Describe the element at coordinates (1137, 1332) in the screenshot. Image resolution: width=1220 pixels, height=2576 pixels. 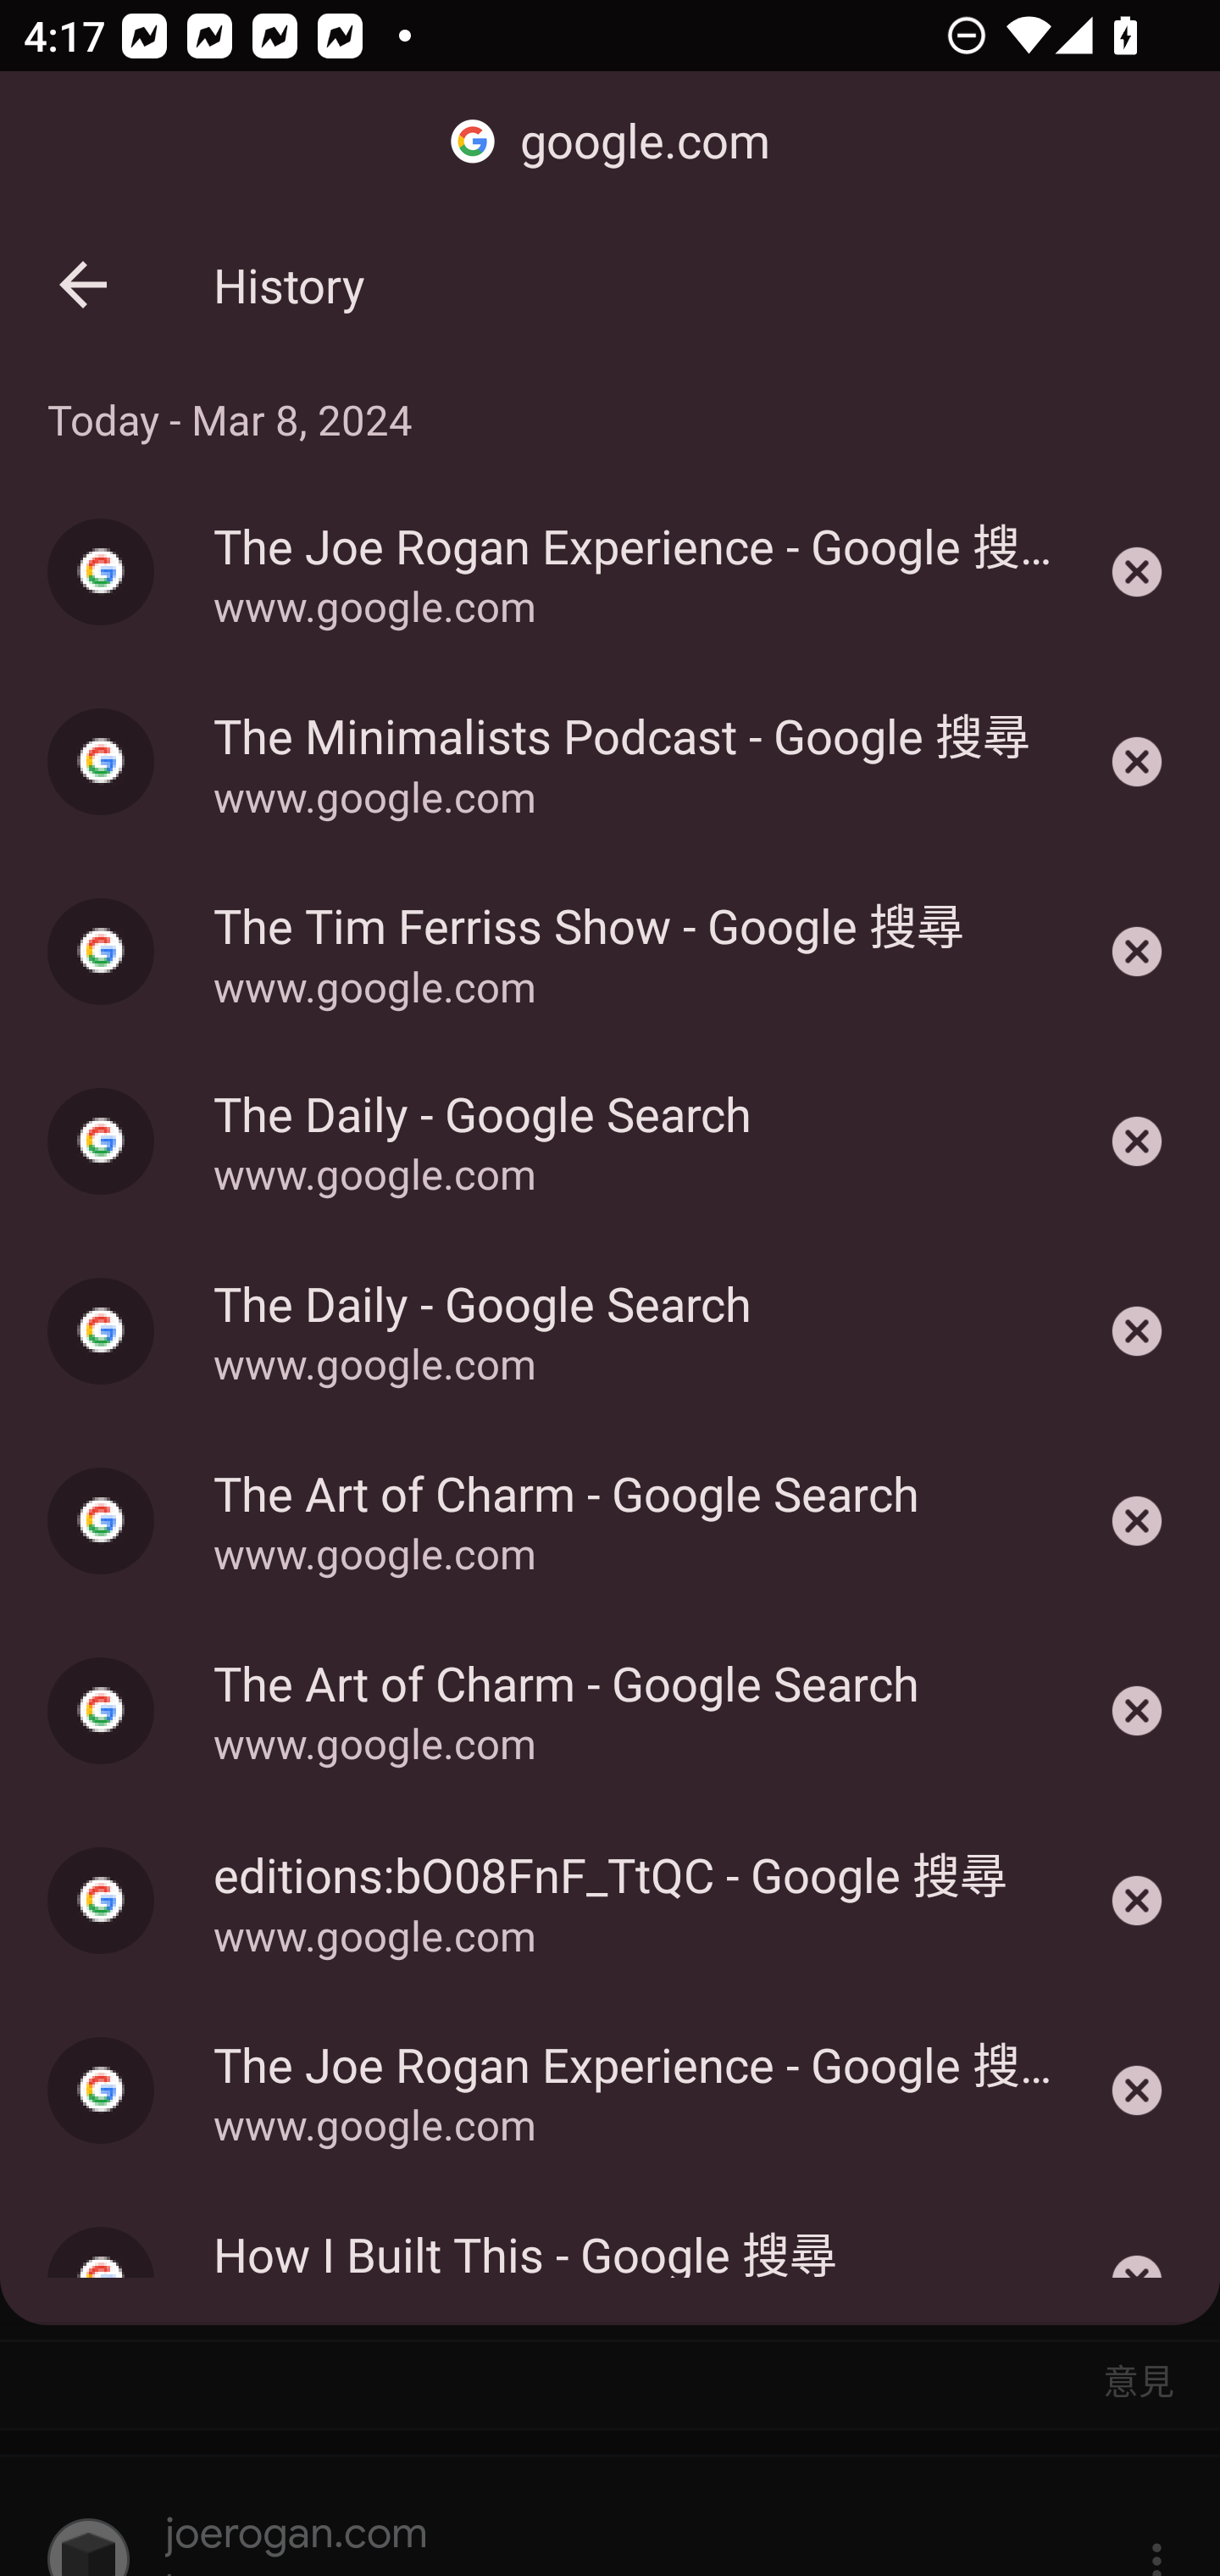
I see `The Daily - Google Search Remove` at that location.